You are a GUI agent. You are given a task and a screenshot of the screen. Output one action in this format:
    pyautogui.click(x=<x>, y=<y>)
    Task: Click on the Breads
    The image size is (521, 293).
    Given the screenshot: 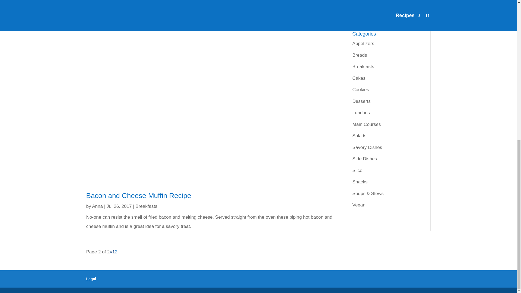 What is the action you would take?
    pyautogui.click(x=360, y=55)
    